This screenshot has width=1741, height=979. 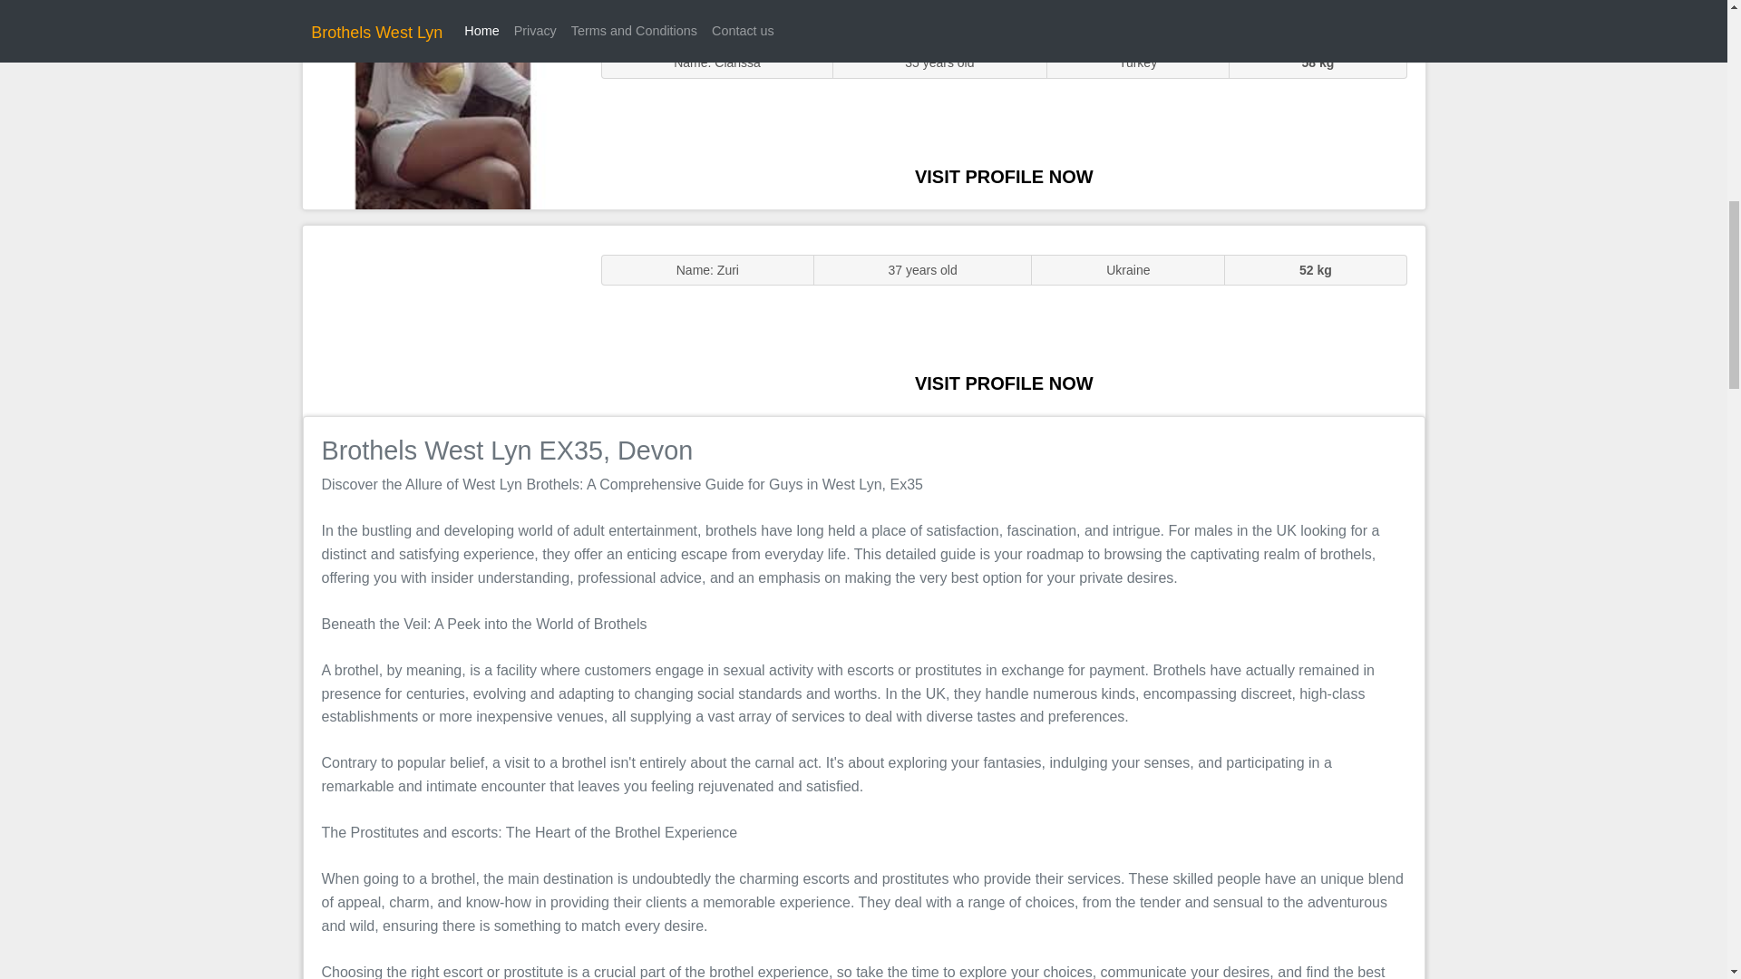 What do you see at coordinates (443, 319) in the screenshot?
I see `Massage` at bounding box center [443, 319].